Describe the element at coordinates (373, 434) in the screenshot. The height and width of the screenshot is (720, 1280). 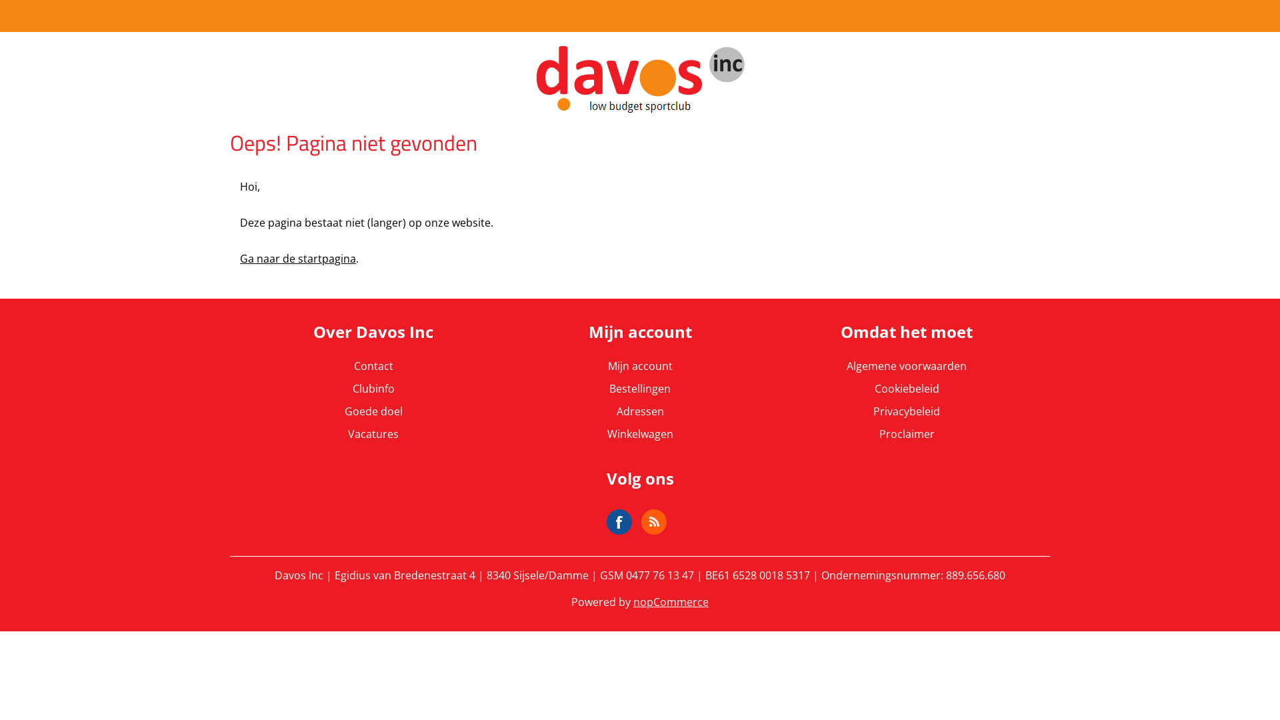
I see `Vacatures` at that location.